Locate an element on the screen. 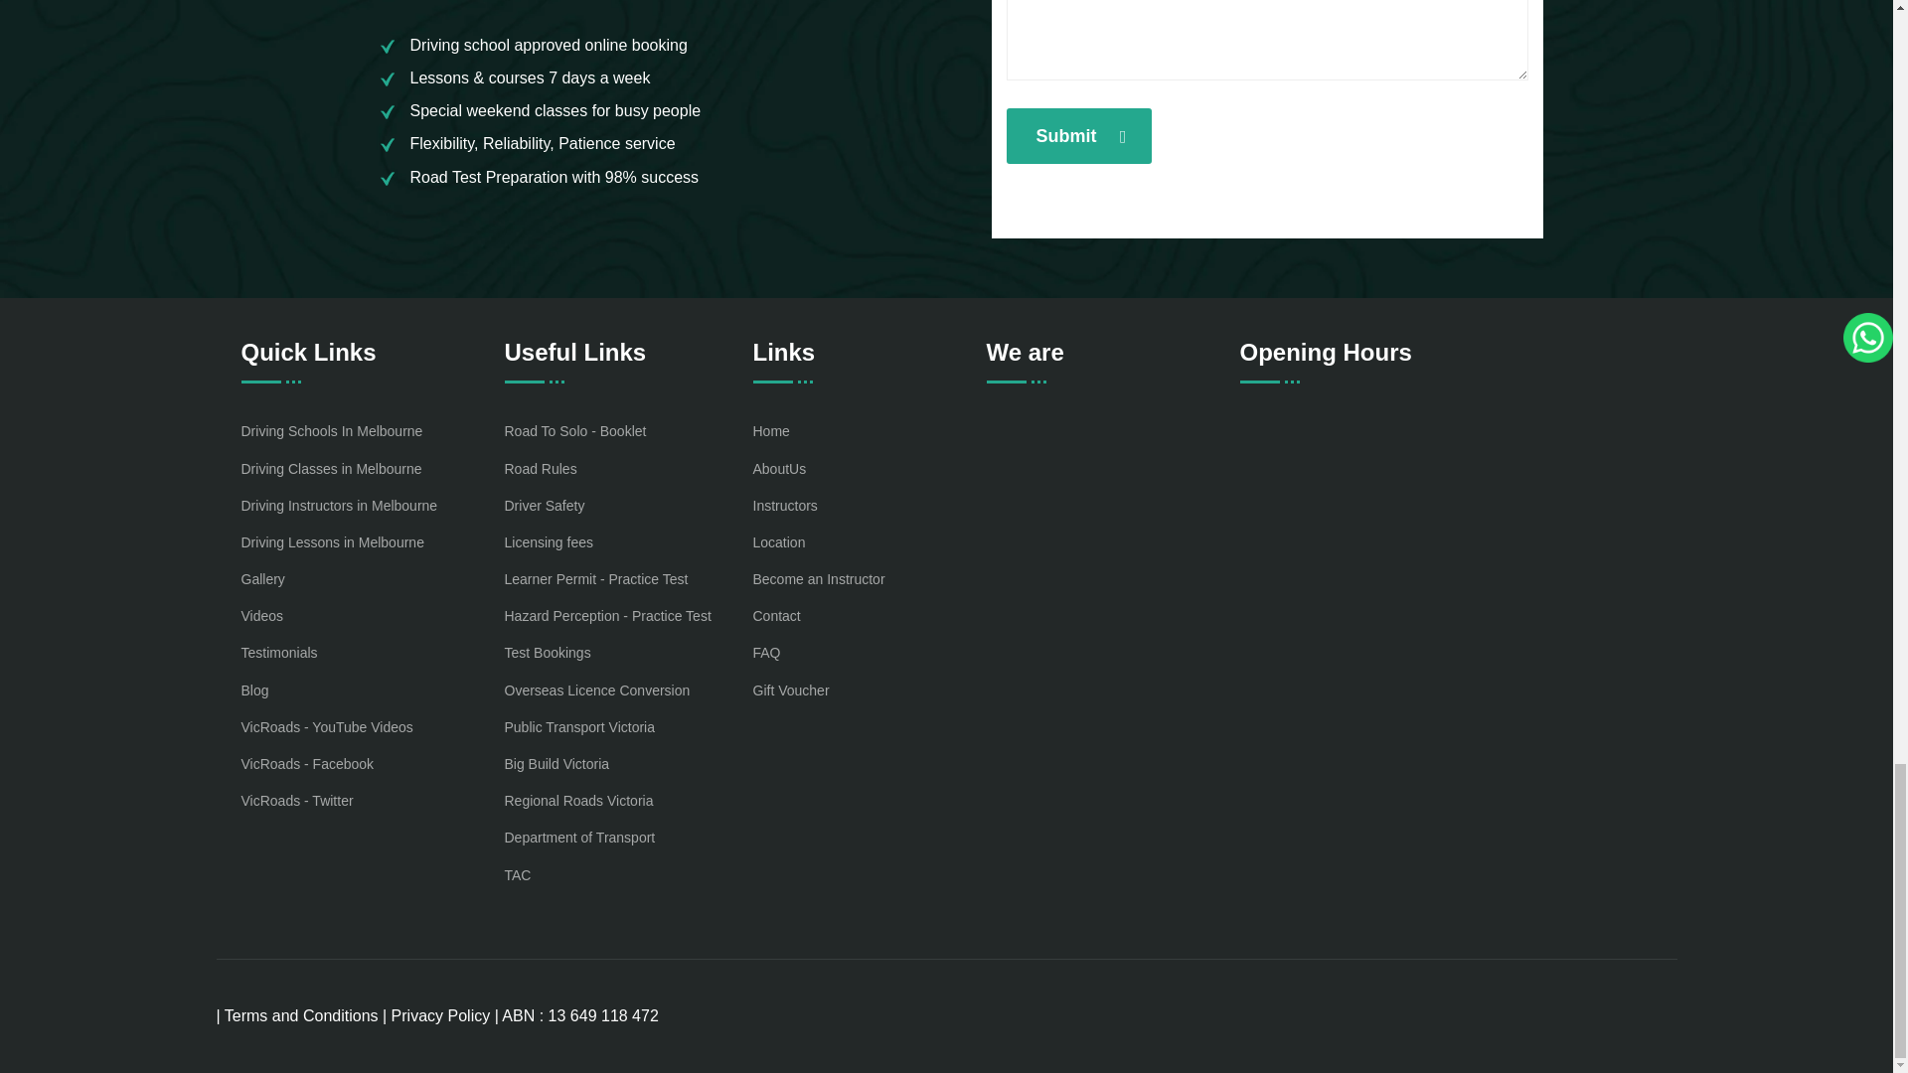 The height and width of the screenshot is (1073, 1908). Driver Safety is located at coordinates (545, 505).